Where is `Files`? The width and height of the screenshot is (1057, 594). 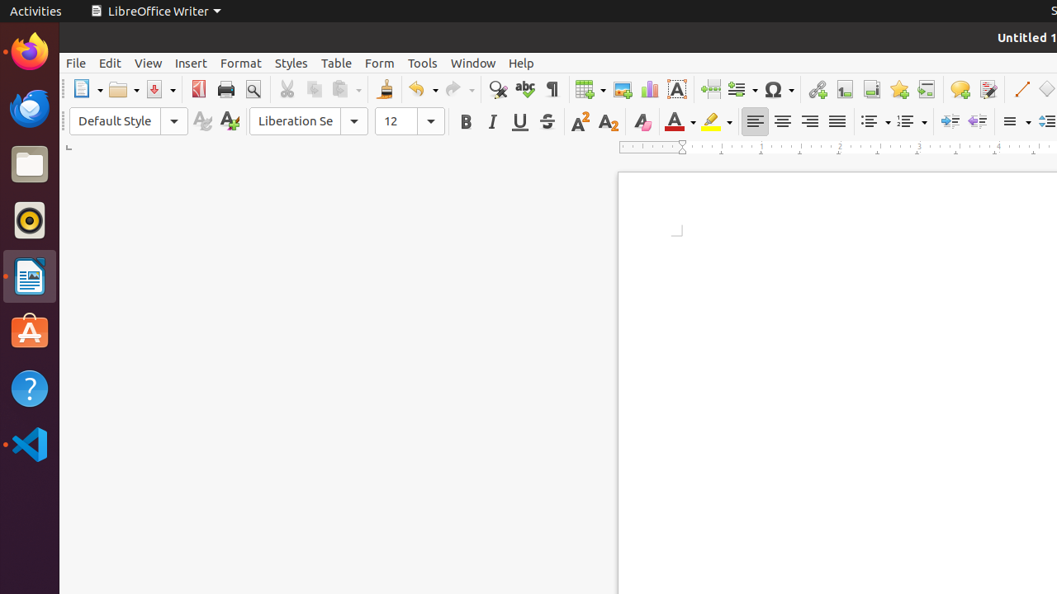 Files is located at coordinates (30, 165).